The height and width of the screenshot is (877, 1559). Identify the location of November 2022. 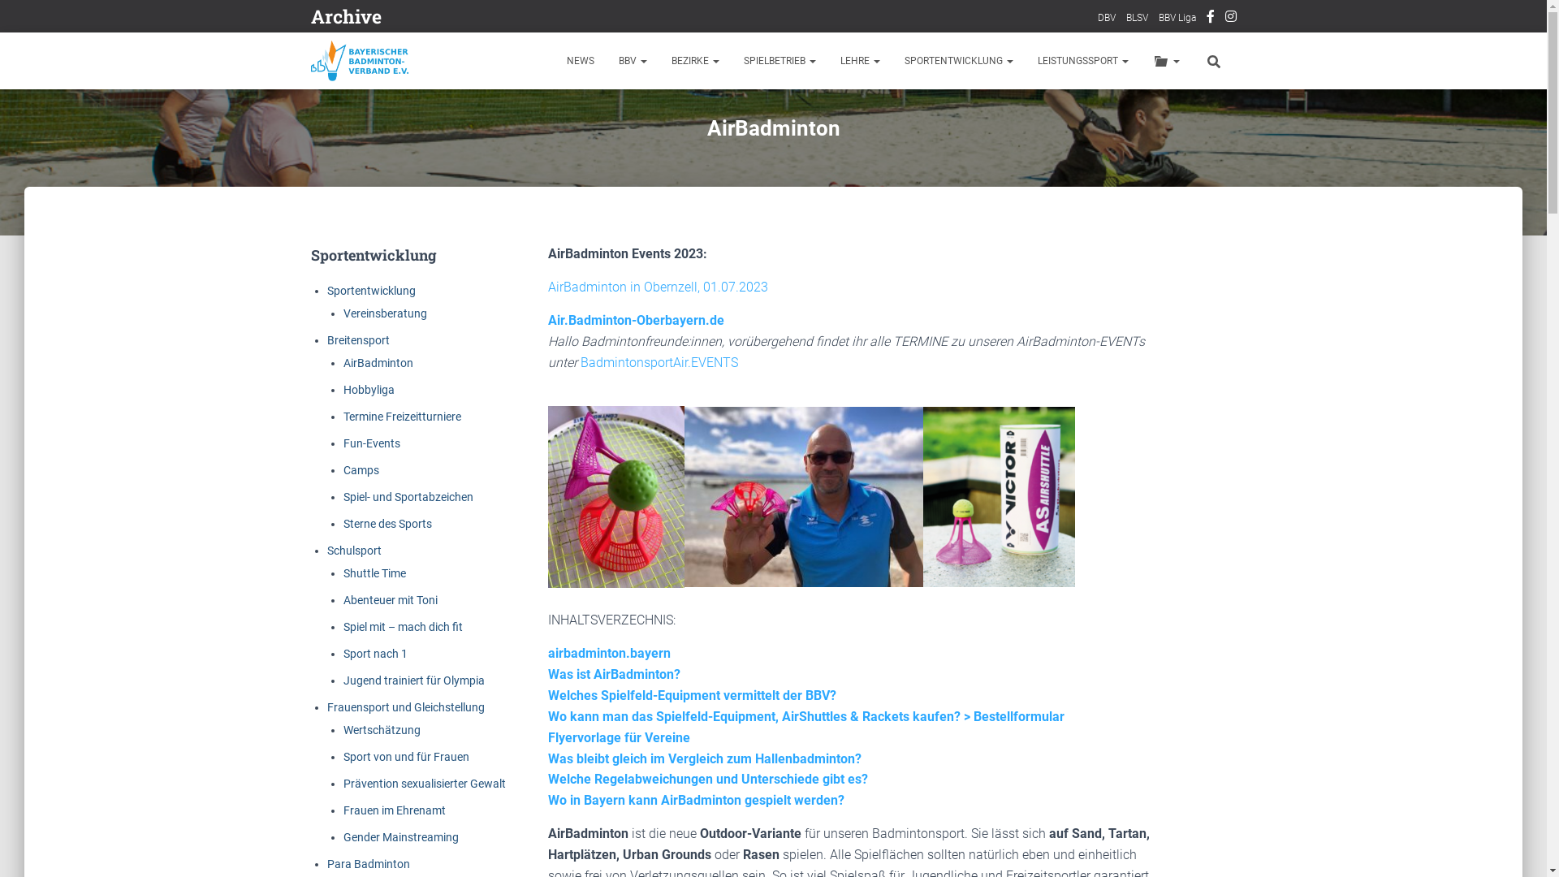
(367, 118).